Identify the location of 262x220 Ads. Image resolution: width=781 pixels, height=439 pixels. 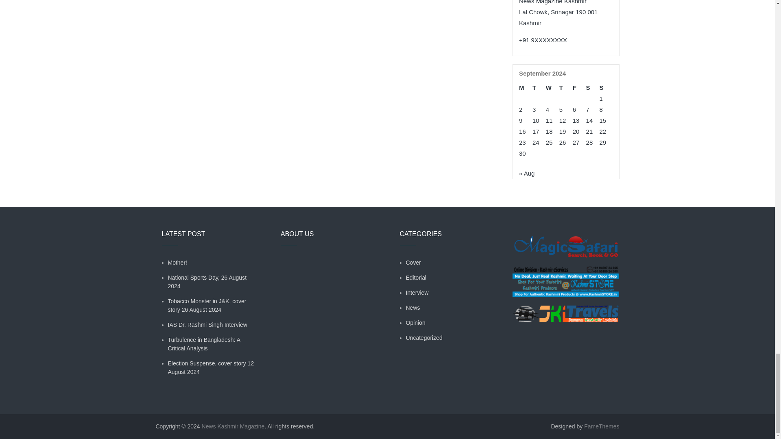
(565, 309).